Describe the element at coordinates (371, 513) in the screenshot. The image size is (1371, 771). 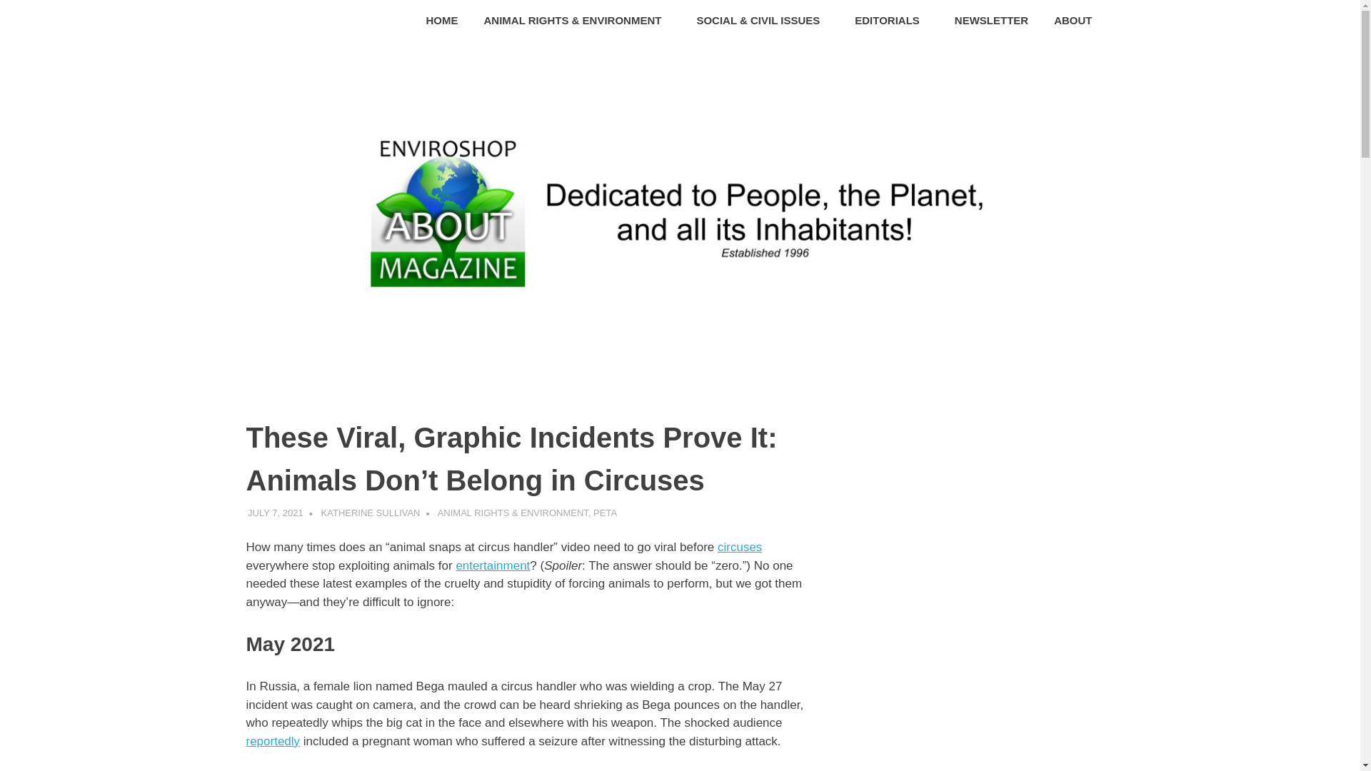
I see `View all posts by Katherine Sullivan` at that location.